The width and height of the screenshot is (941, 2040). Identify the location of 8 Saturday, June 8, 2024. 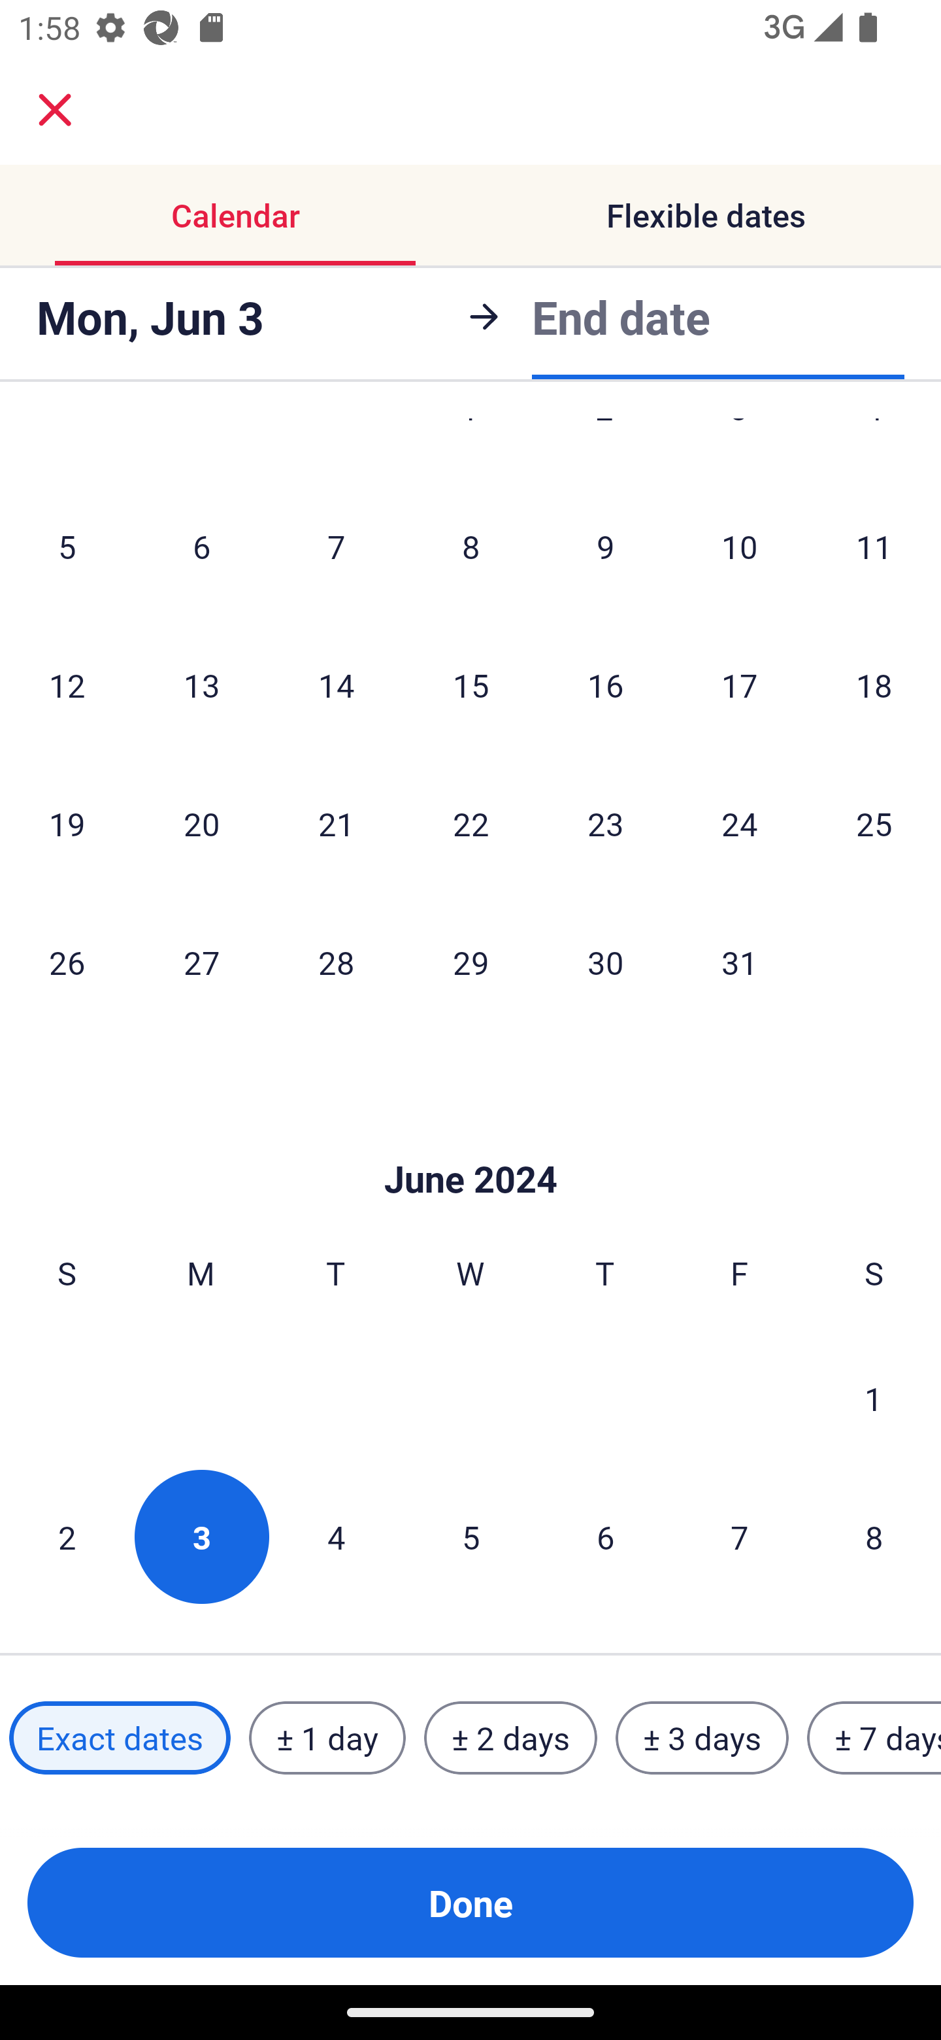
(874, 1537).